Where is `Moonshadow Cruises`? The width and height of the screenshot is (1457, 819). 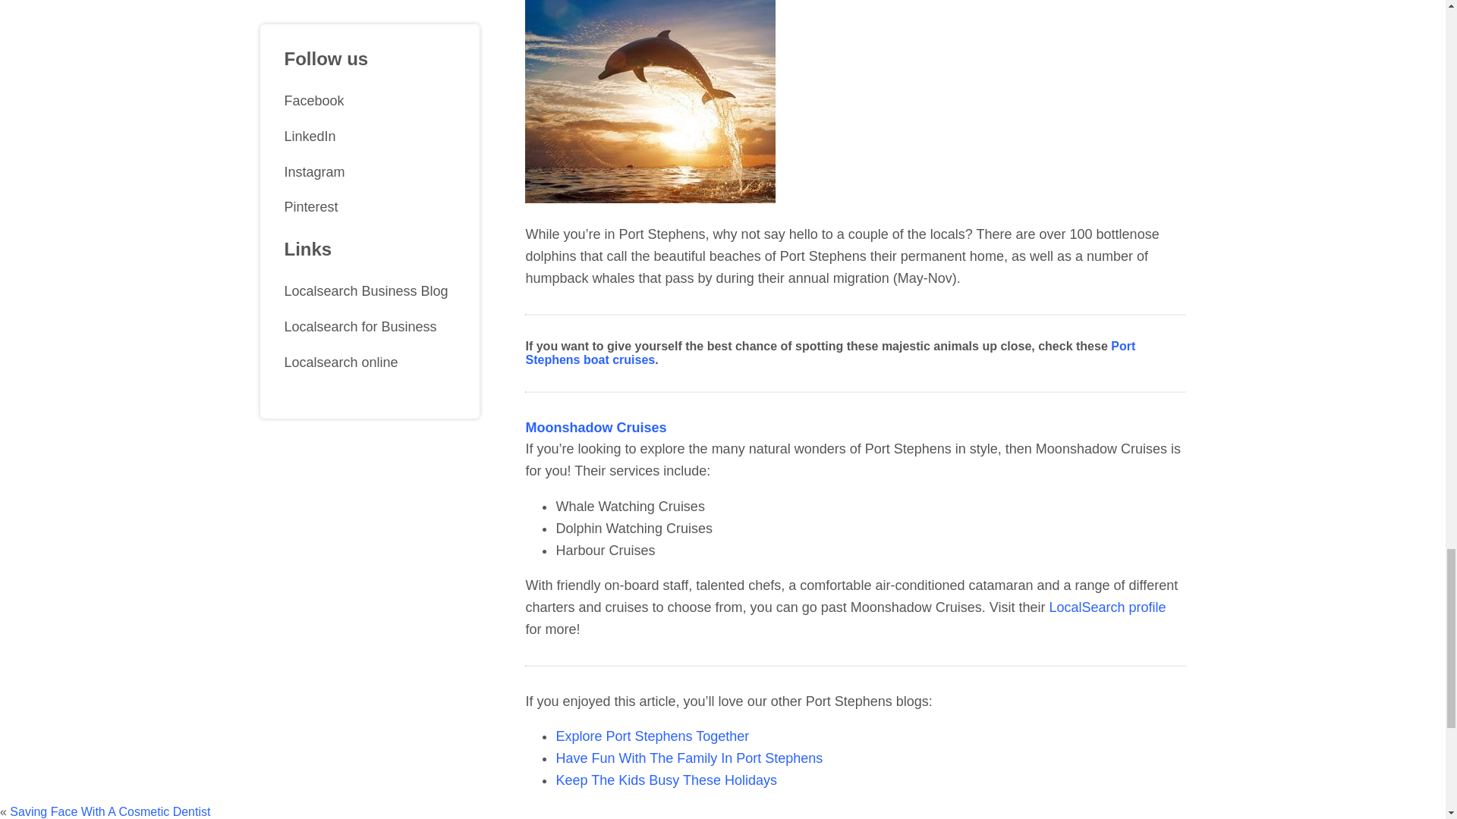
Moonshadow Cruises is located at coordinates (595, 428).